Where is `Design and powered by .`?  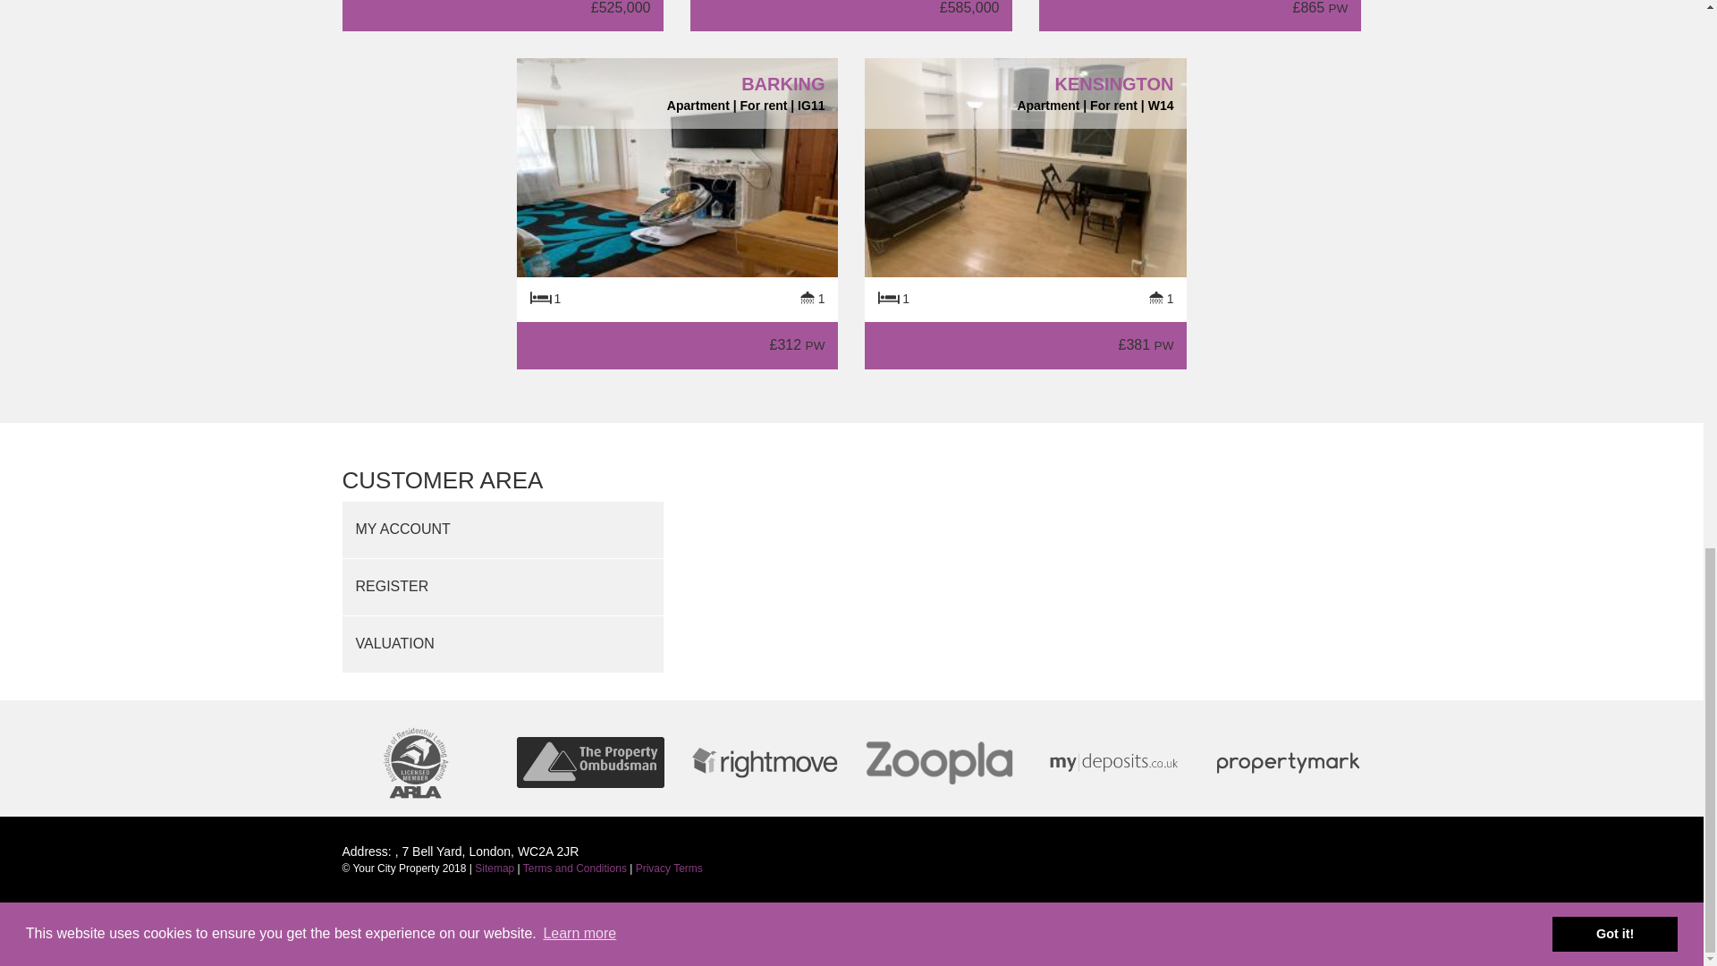
Design and powered by . is located at coordinates (850, 919).